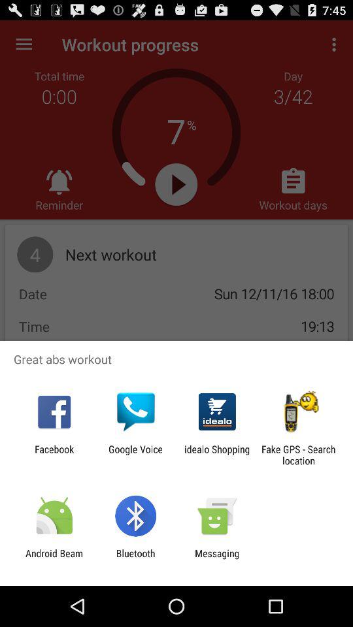 Image resolution: width=353 pixels, height=627 pixels. I want to click on flip until idealo shopping item, so click(217, 455).